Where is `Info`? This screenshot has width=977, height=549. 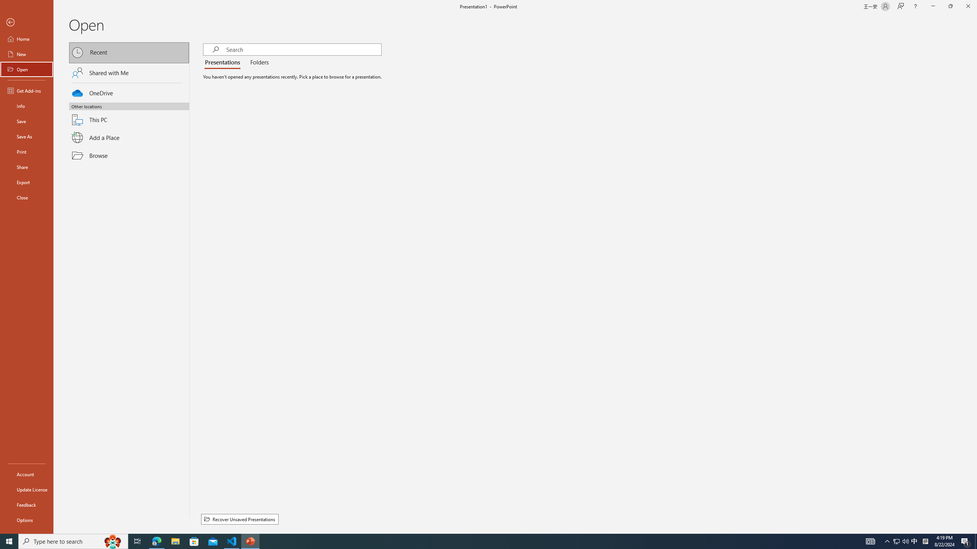
Info is located at coordinates (27, 106).